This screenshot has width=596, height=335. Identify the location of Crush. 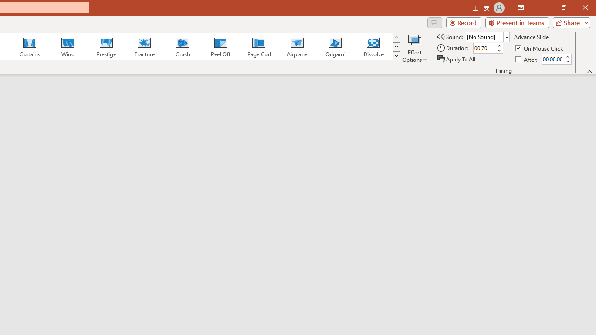
(182, 47).